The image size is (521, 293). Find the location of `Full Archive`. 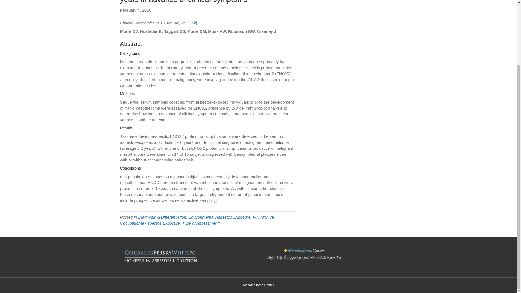

Full Archive is located at coordinates (263, 217).